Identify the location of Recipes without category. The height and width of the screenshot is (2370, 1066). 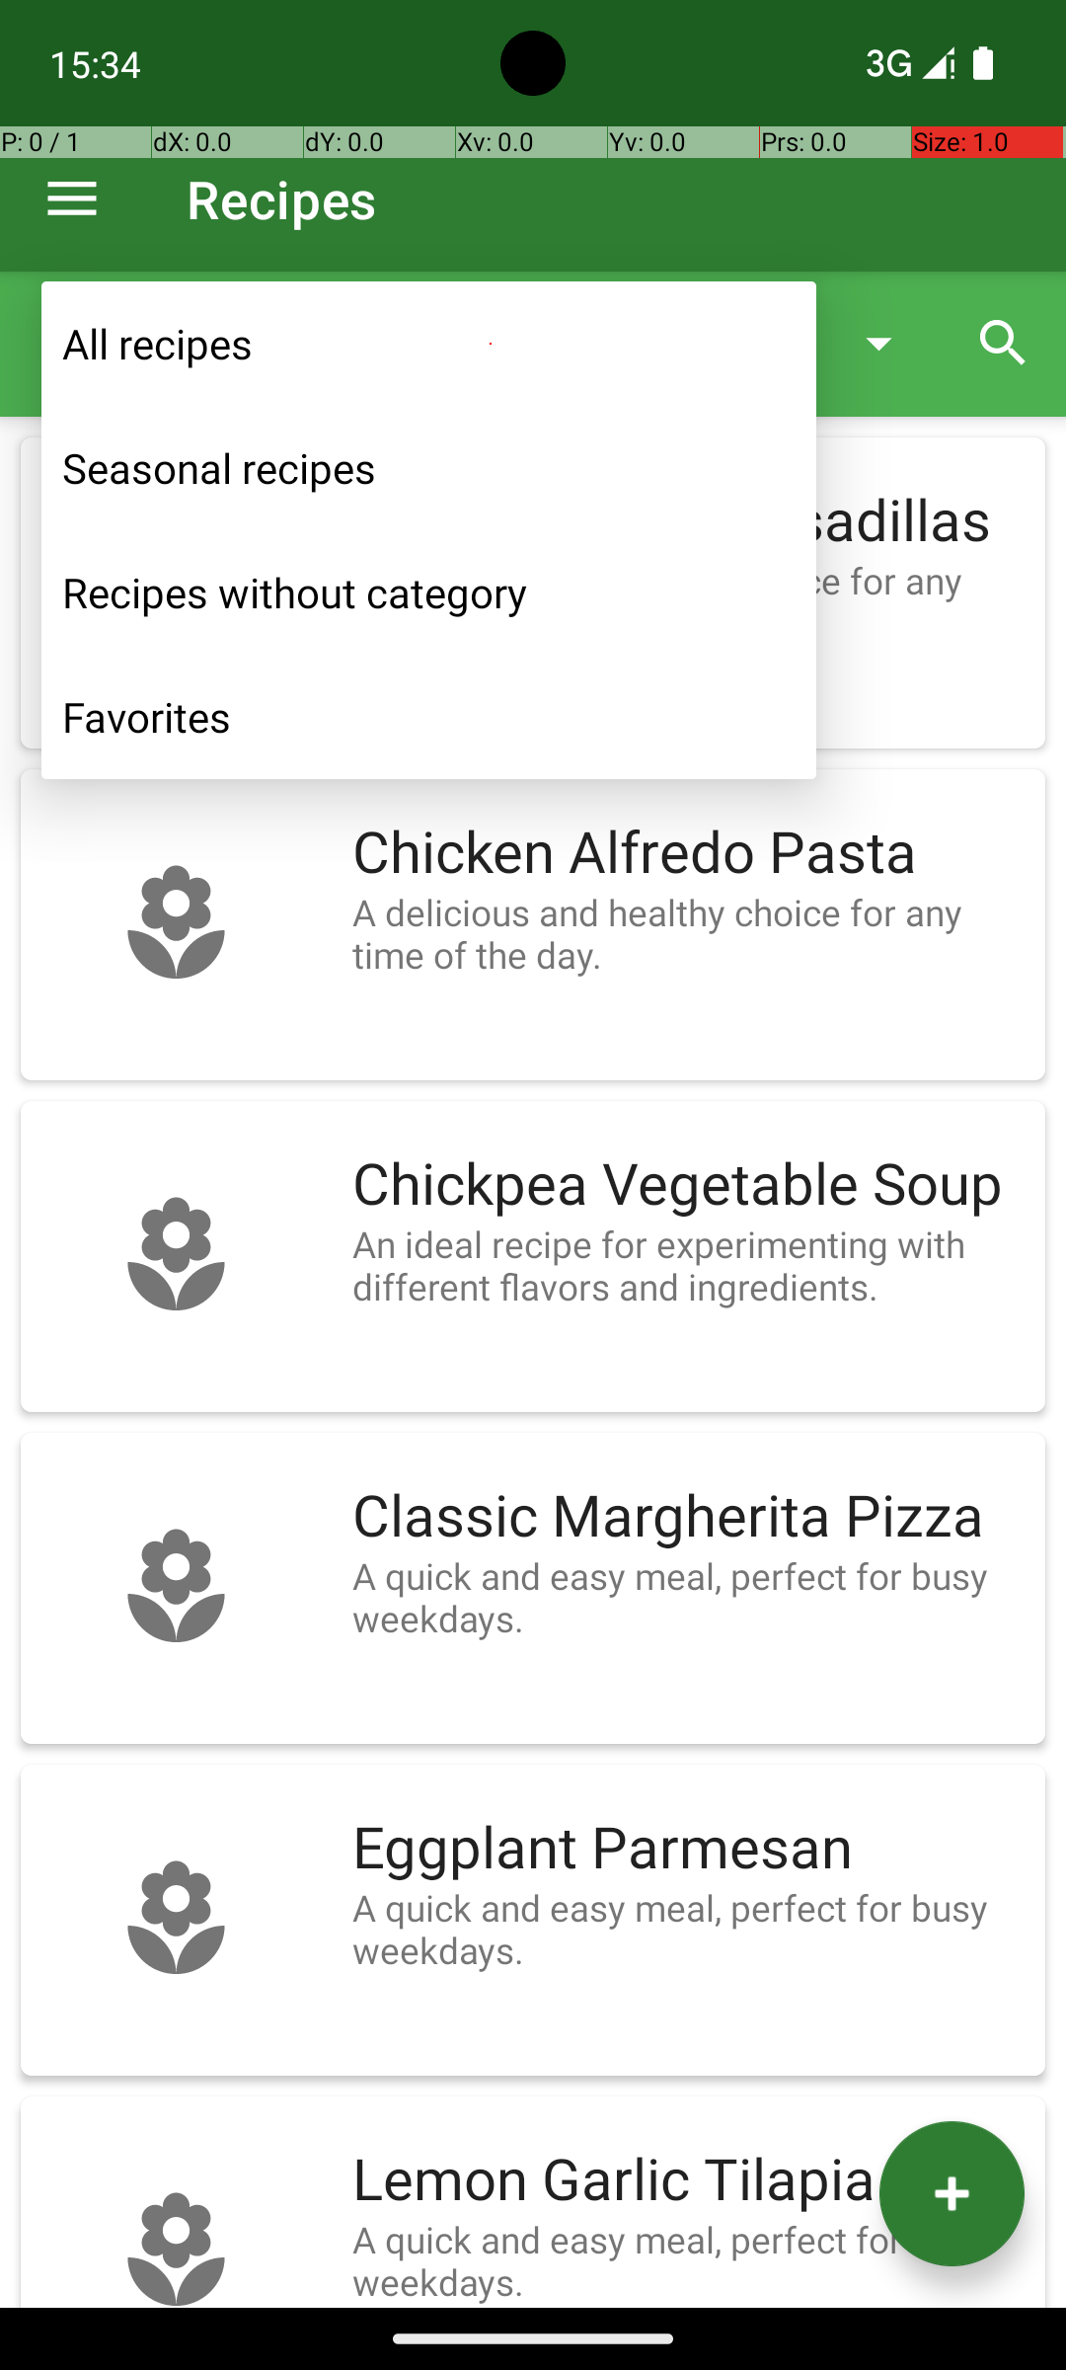
(428, 592).